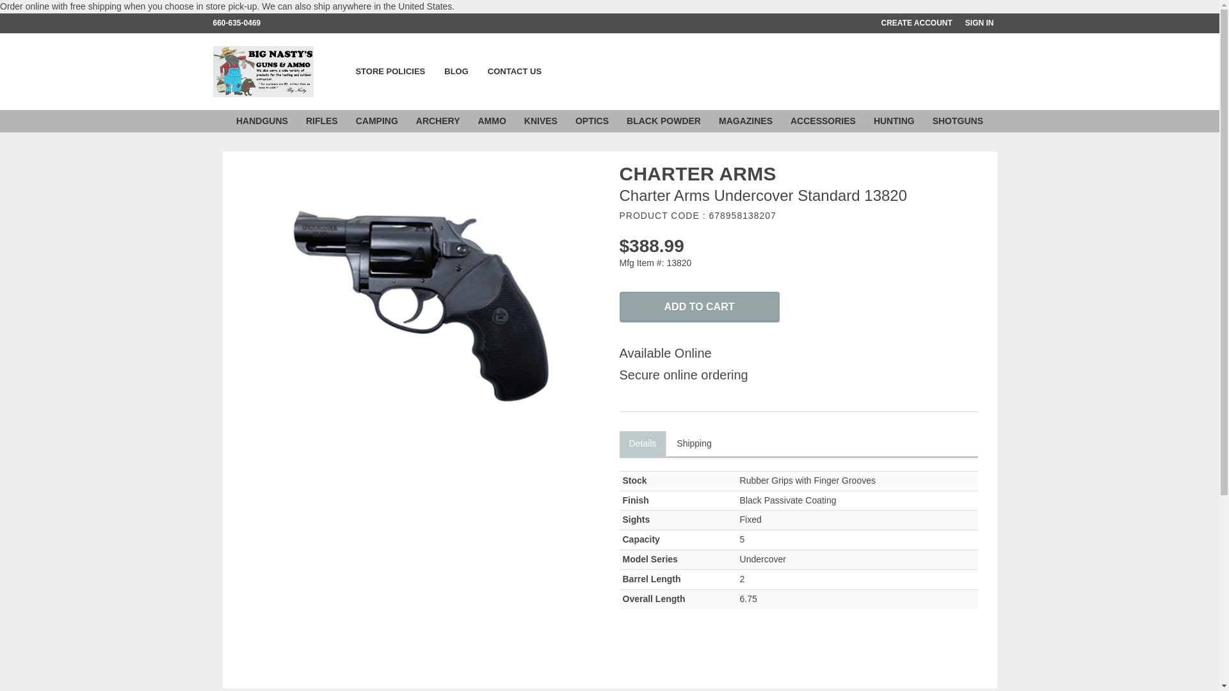 This screenshot has width=1229, height=691. What do you see at coordinates (262, 121) in the screenshot?
I see `HANDGUNS` at bounding box center [262, 121].